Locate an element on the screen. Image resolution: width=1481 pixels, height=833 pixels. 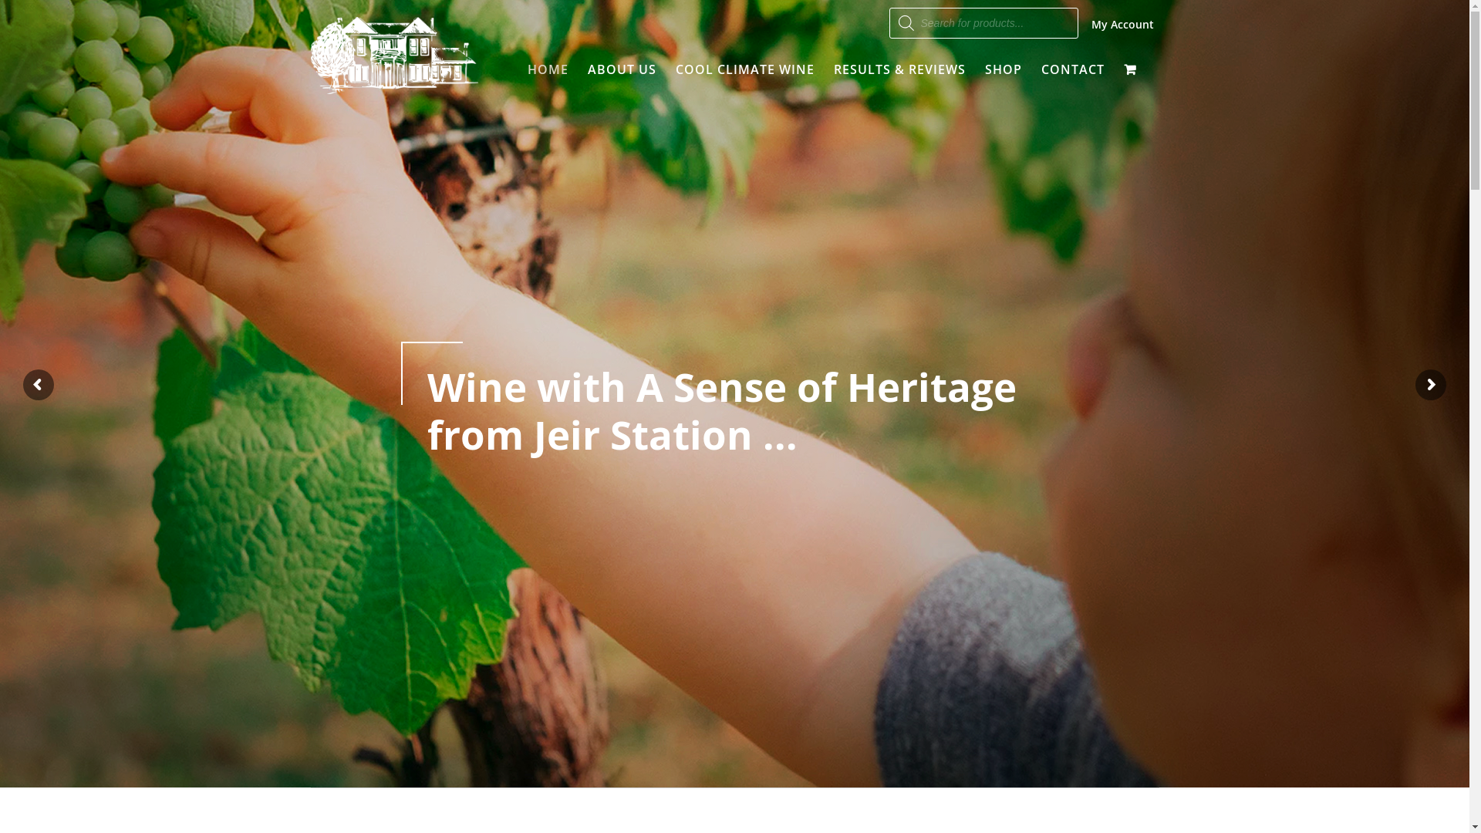
RESULTS & REVIEWS is located at coordinates (899, 69).